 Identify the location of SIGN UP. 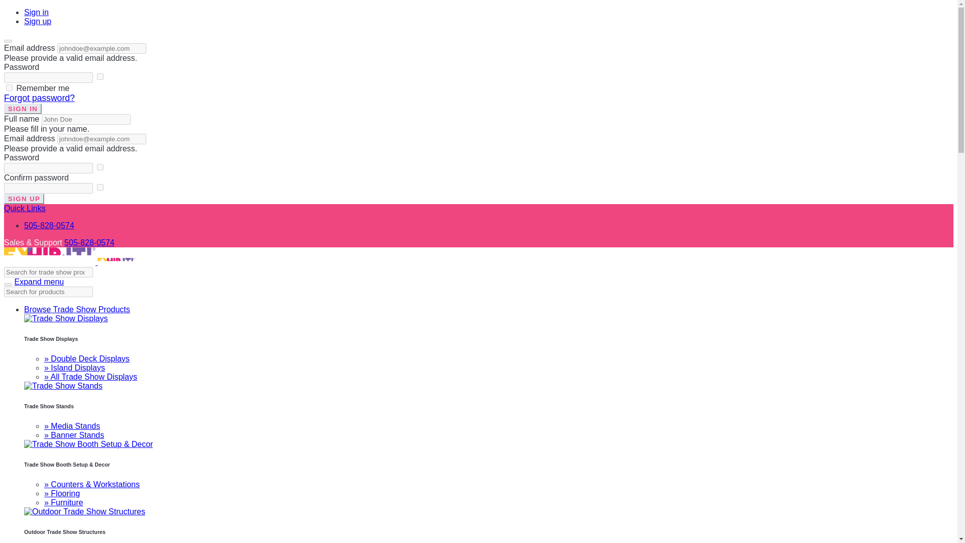
(24, 199).